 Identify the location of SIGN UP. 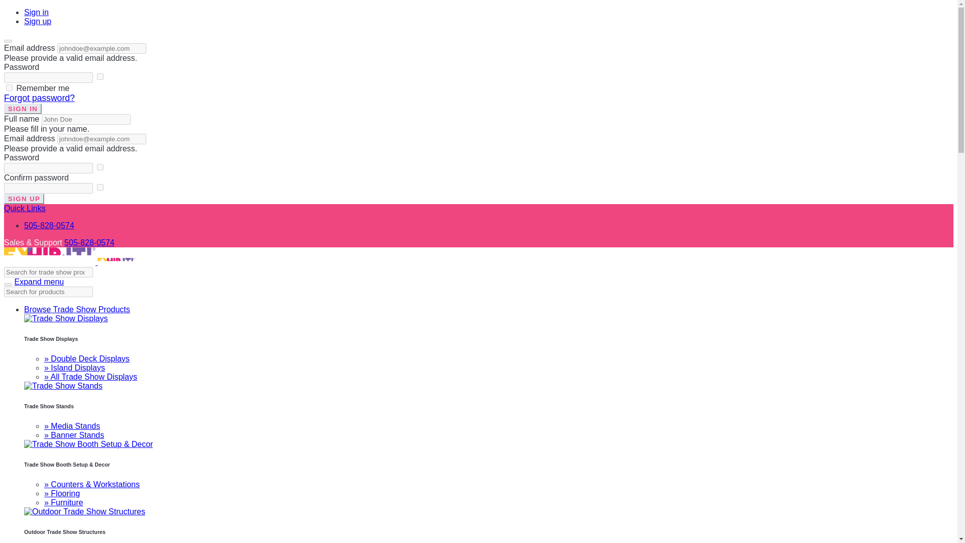
(24, 199).